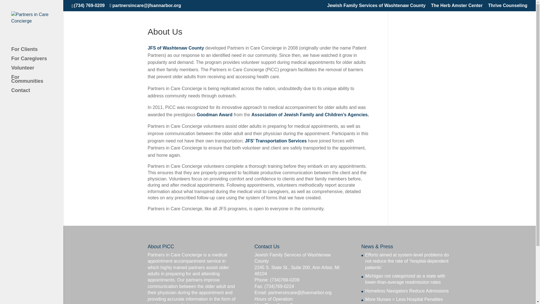 Image resolution: width=540 pixels, height=304 pixels. I want to click on For Communities, so click(37, 82).